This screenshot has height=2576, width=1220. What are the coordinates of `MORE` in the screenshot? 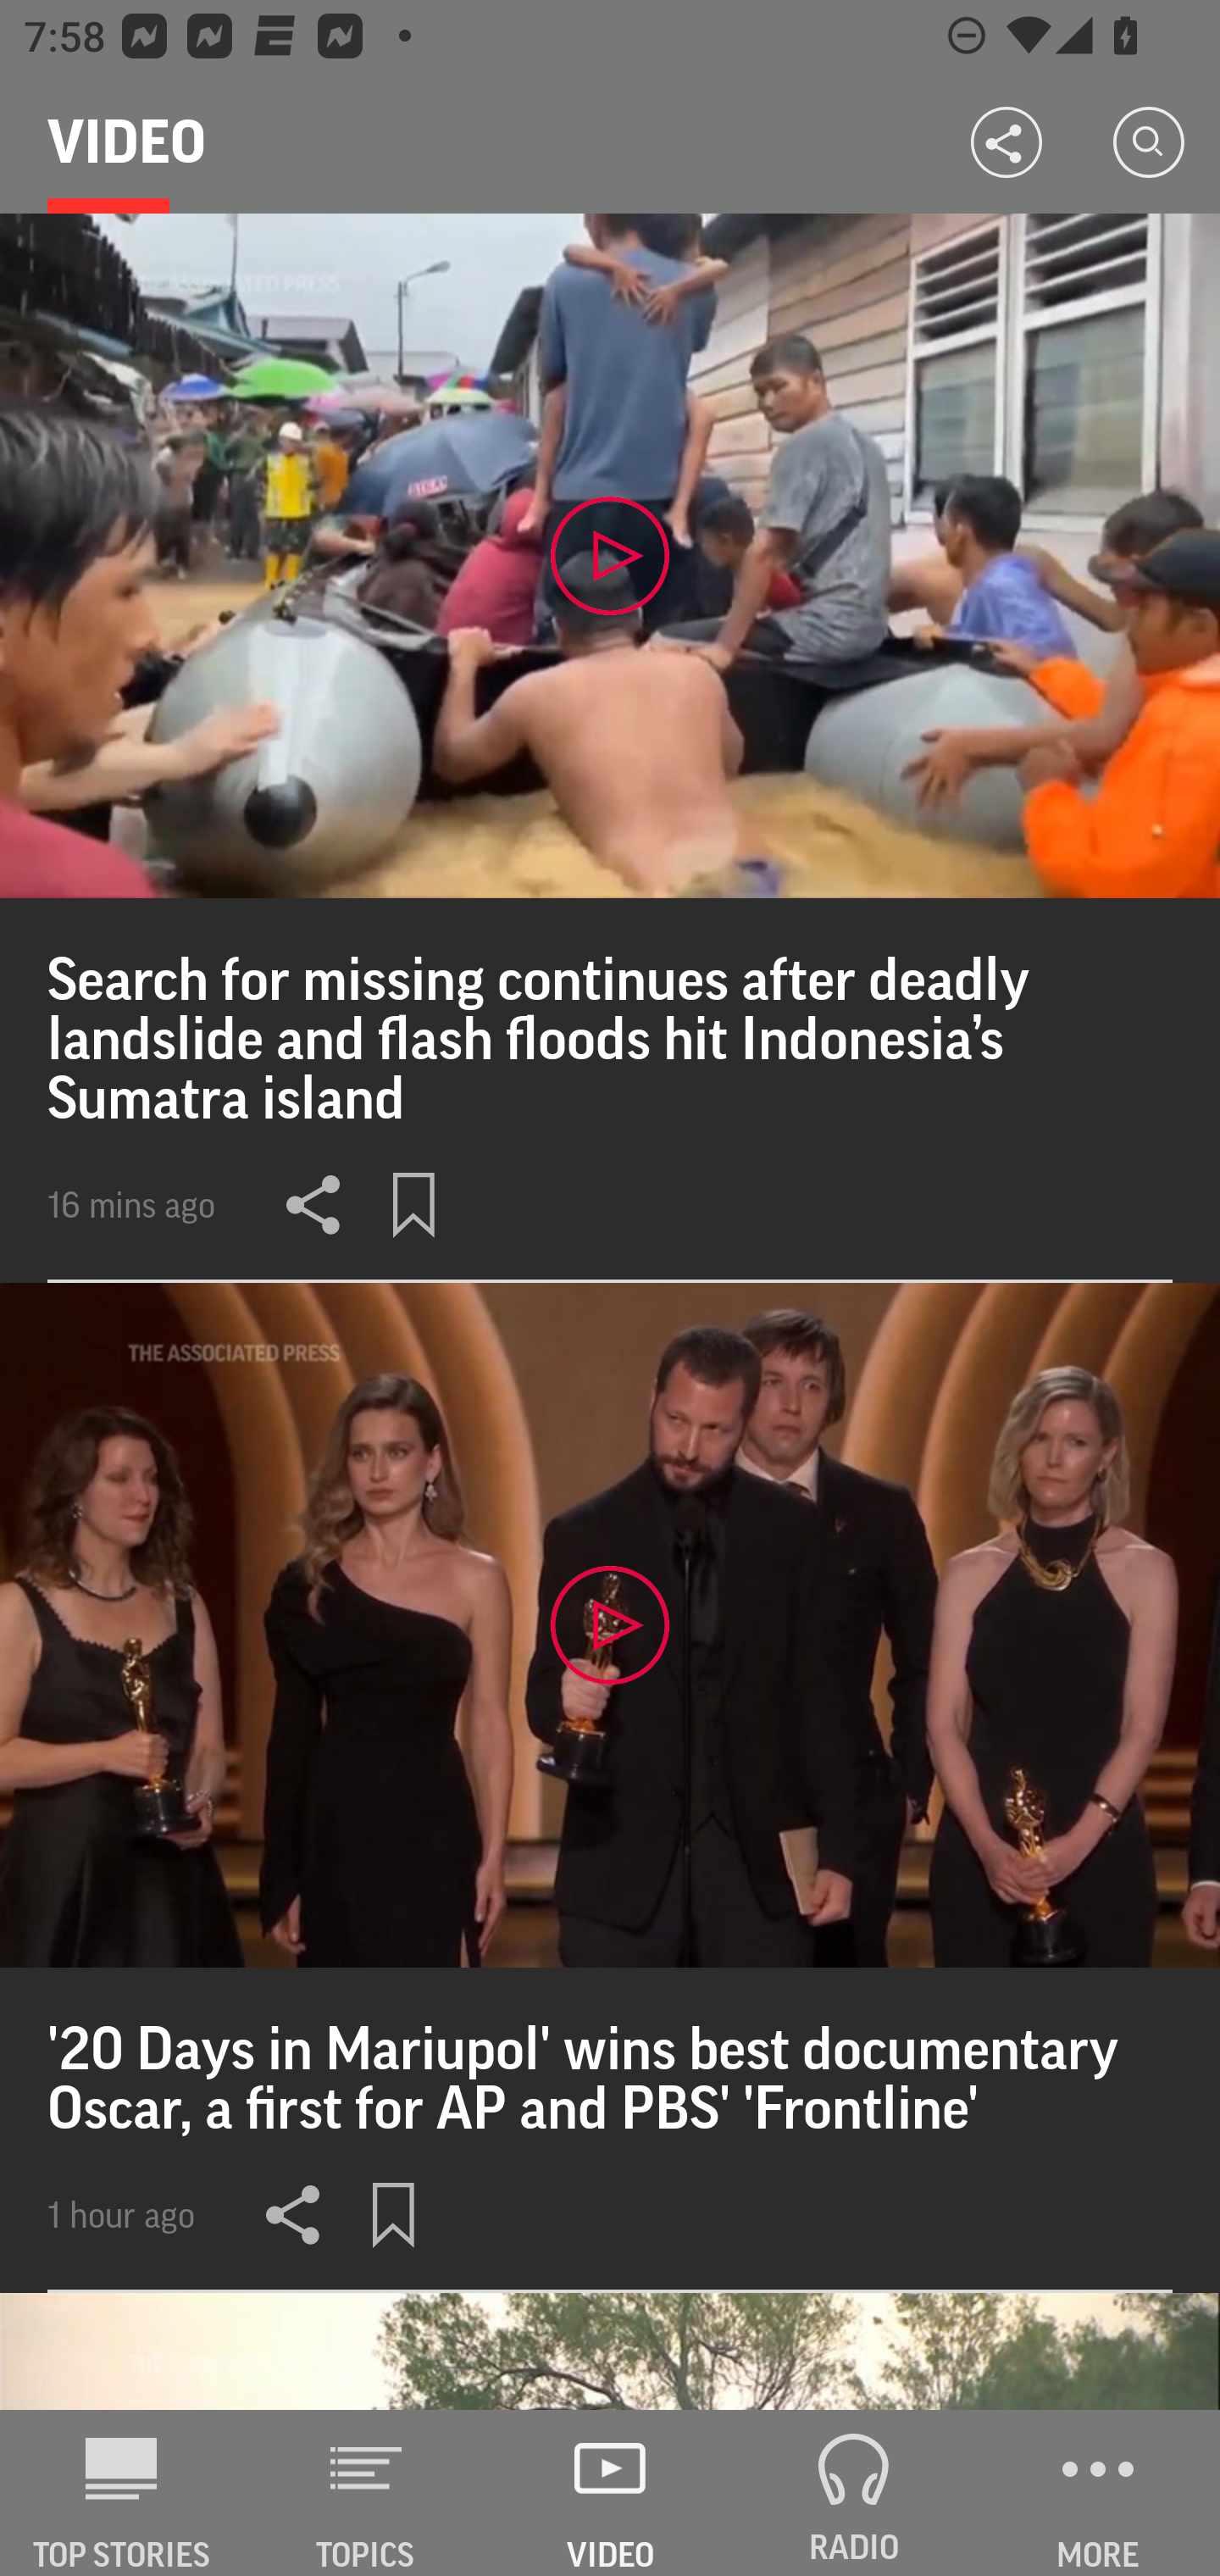 It's located at (1098, 2493).